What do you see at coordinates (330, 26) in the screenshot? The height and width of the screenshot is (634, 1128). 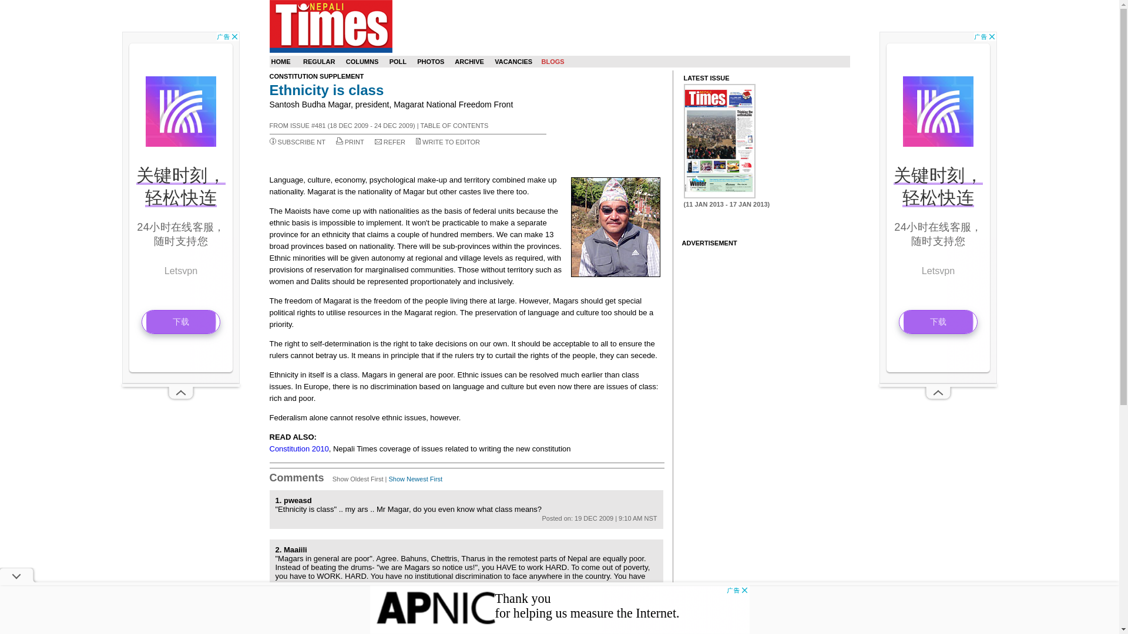 I see `Nepali Times` at bounding box center [330, 26].